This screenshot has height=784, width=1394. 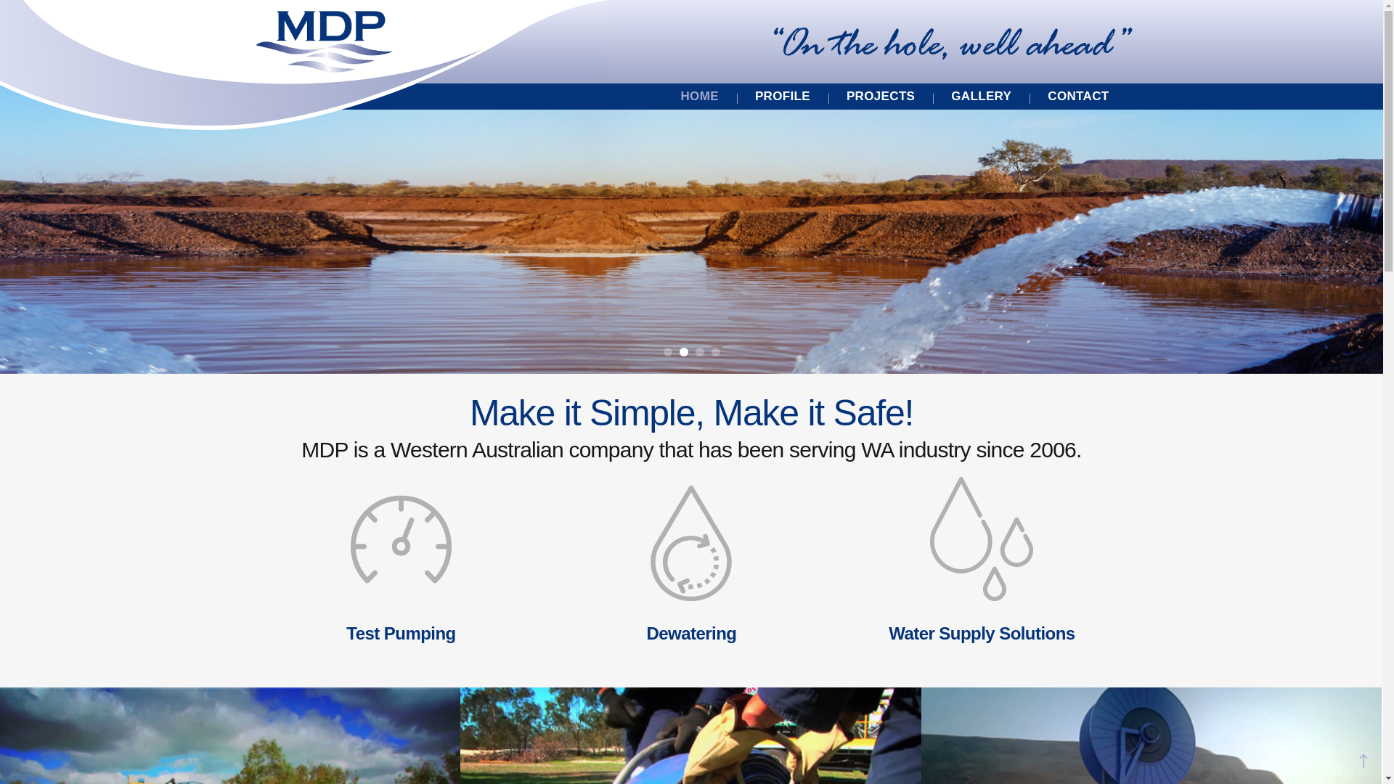 What do you see at coordinates (684, 352) in the screenshot?
I see `2` at bounding box center [684, 352].